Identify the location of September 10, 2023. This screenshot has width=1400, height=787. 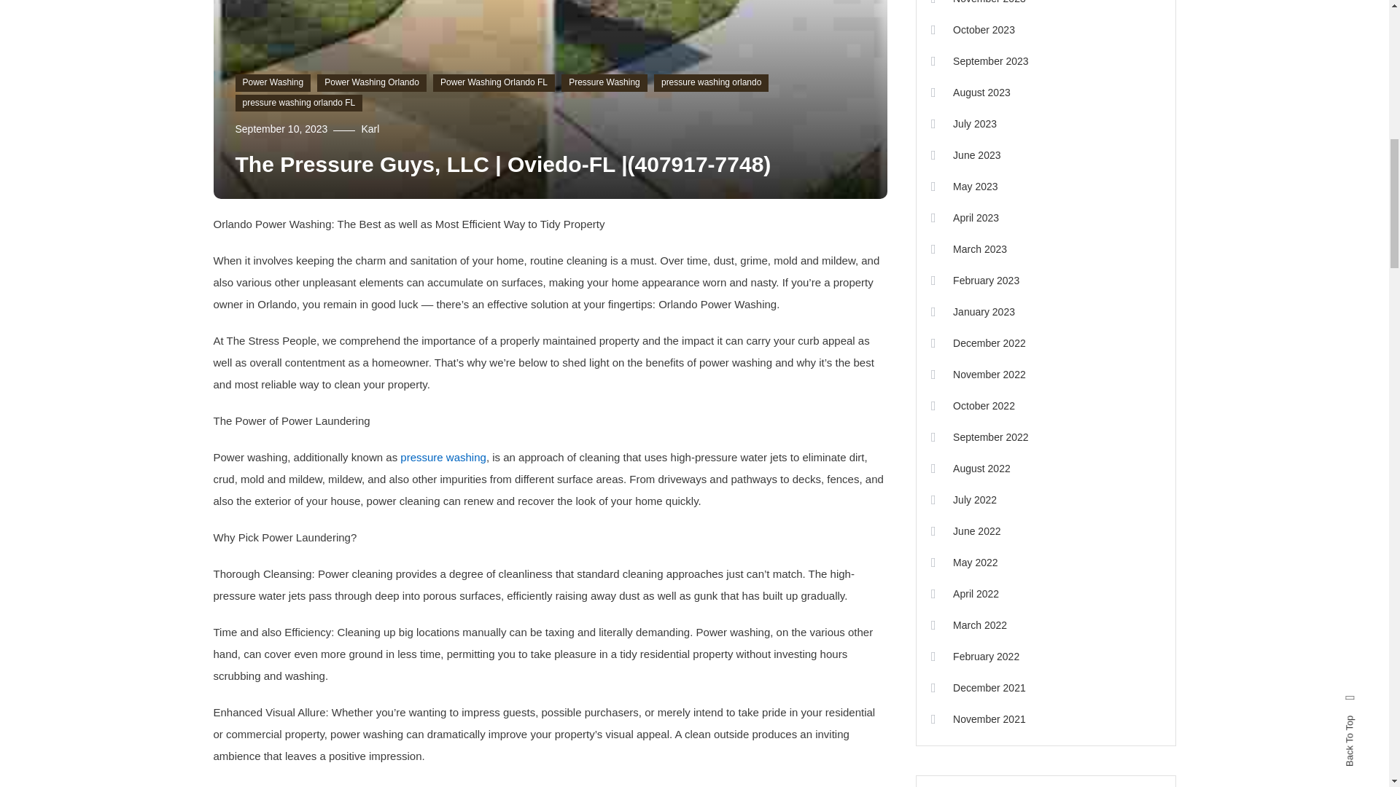
(281, 128).